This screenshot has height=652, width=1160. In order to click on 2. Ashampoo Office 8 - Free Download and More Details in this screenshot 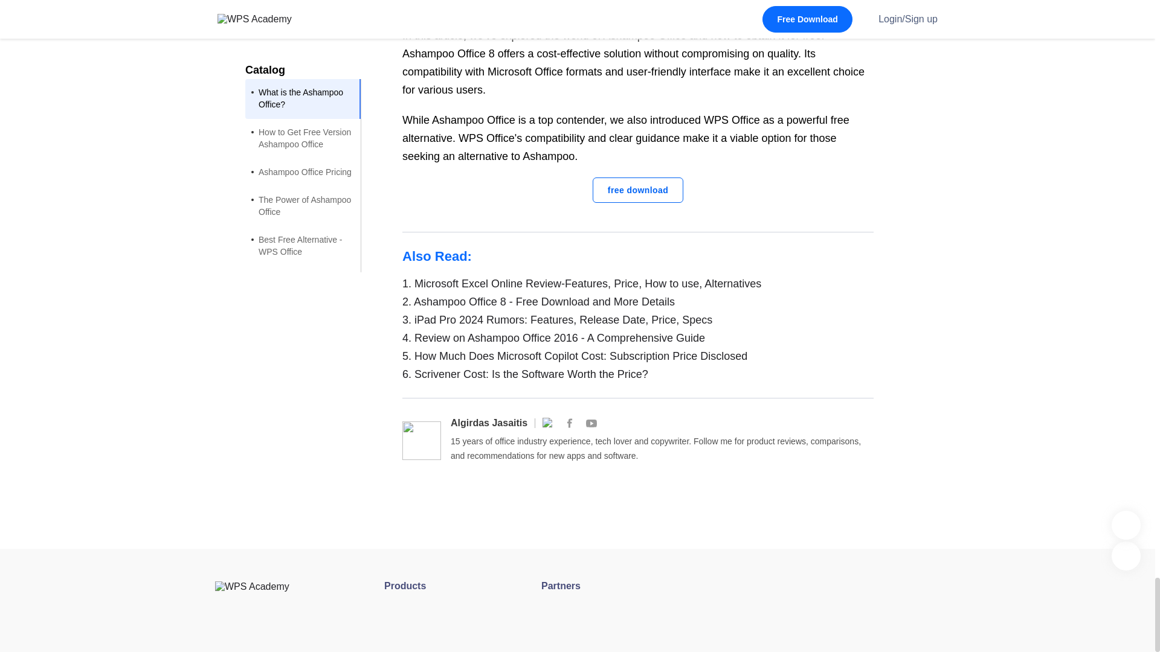, I will do `click(638, 302)`.